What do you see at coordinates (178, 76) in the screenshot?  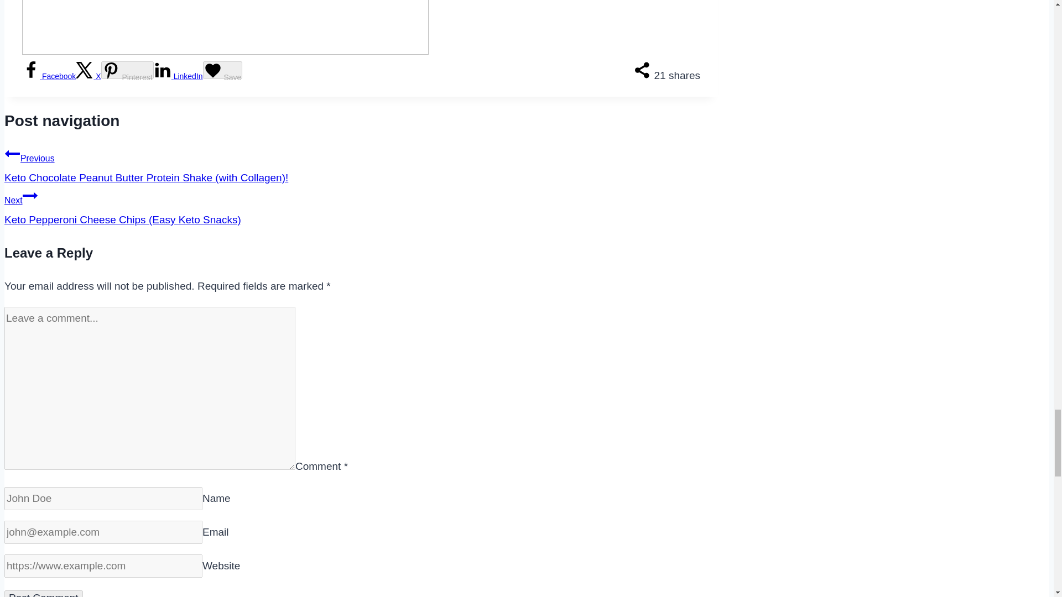 I see `Share on LinkedIn` at bounding box center [178, 76].